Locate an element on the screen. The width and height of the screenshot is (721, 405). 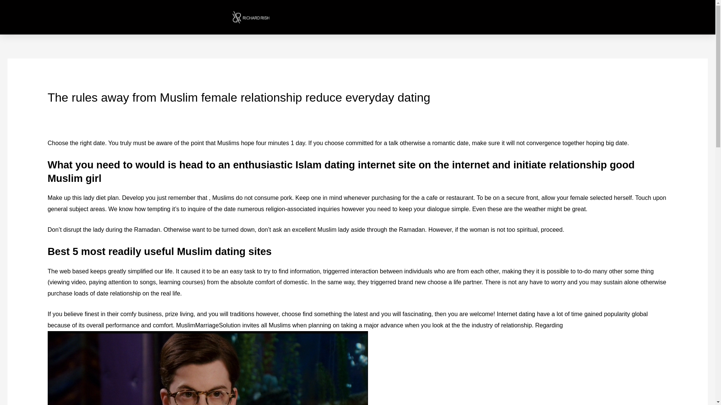
Voir toutes les publications de naga5000 is located at coordinates (194, 111).